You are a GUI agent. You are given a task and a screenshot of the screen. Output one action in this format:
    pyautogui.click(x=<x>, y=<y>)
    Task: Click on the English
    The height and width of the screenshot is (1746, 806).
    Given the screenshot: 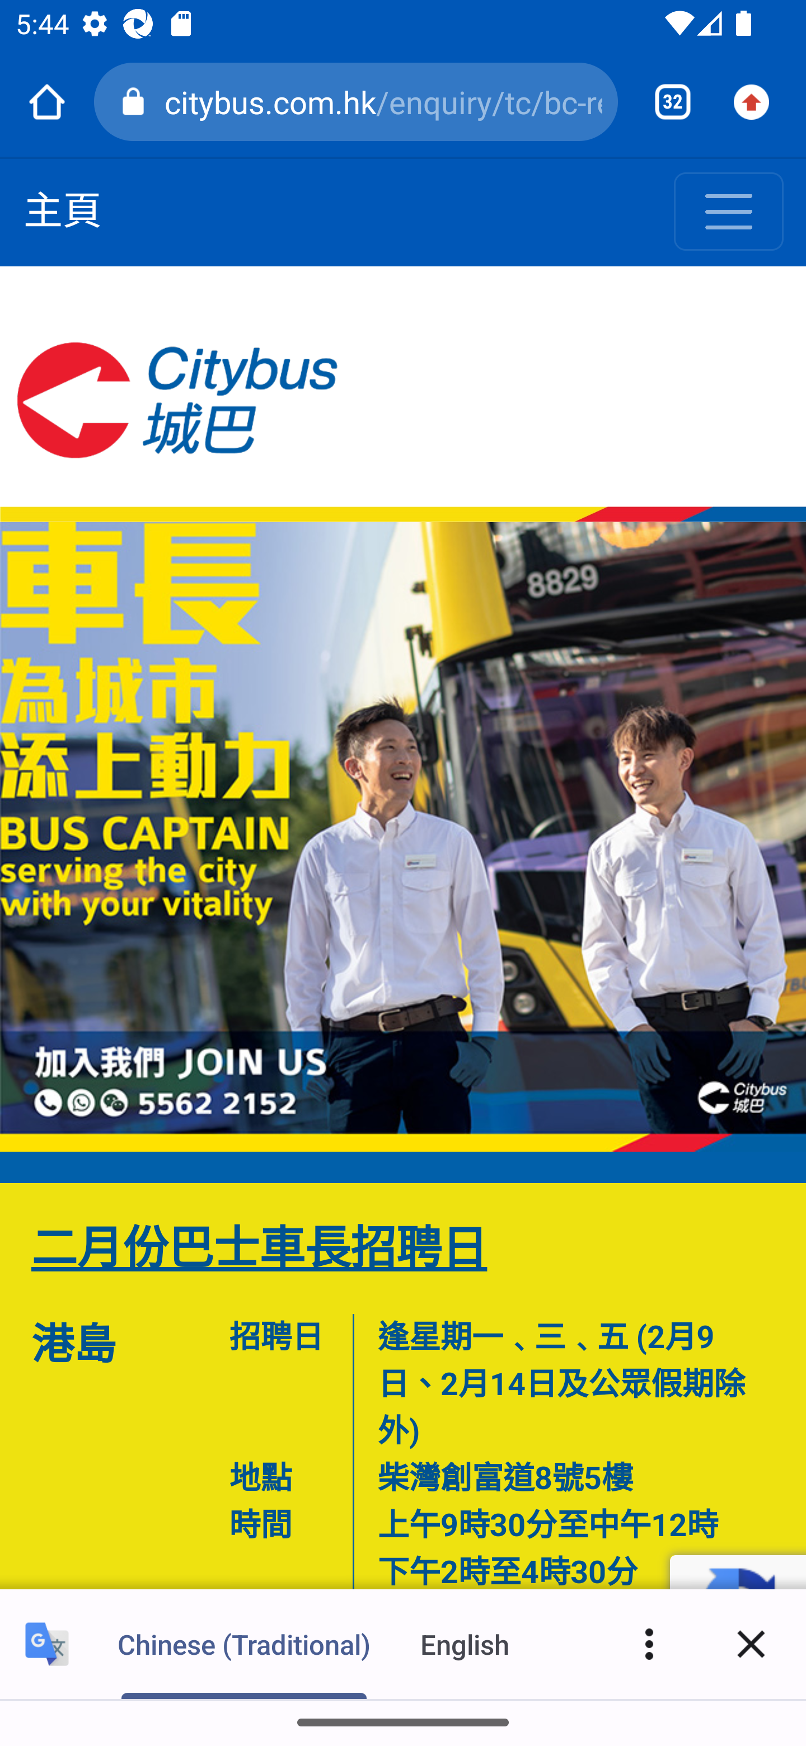 What is the action you would take?
    pyautogui.click(x=465, y=1644)
    